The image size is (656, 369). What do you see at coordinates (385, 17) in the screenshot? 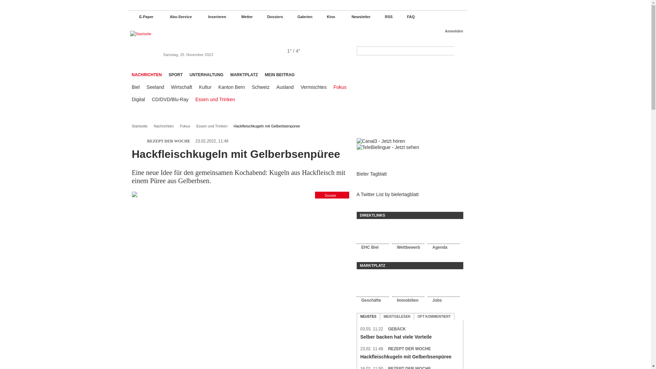
I see `RSS` at bounding box center [385, 17].